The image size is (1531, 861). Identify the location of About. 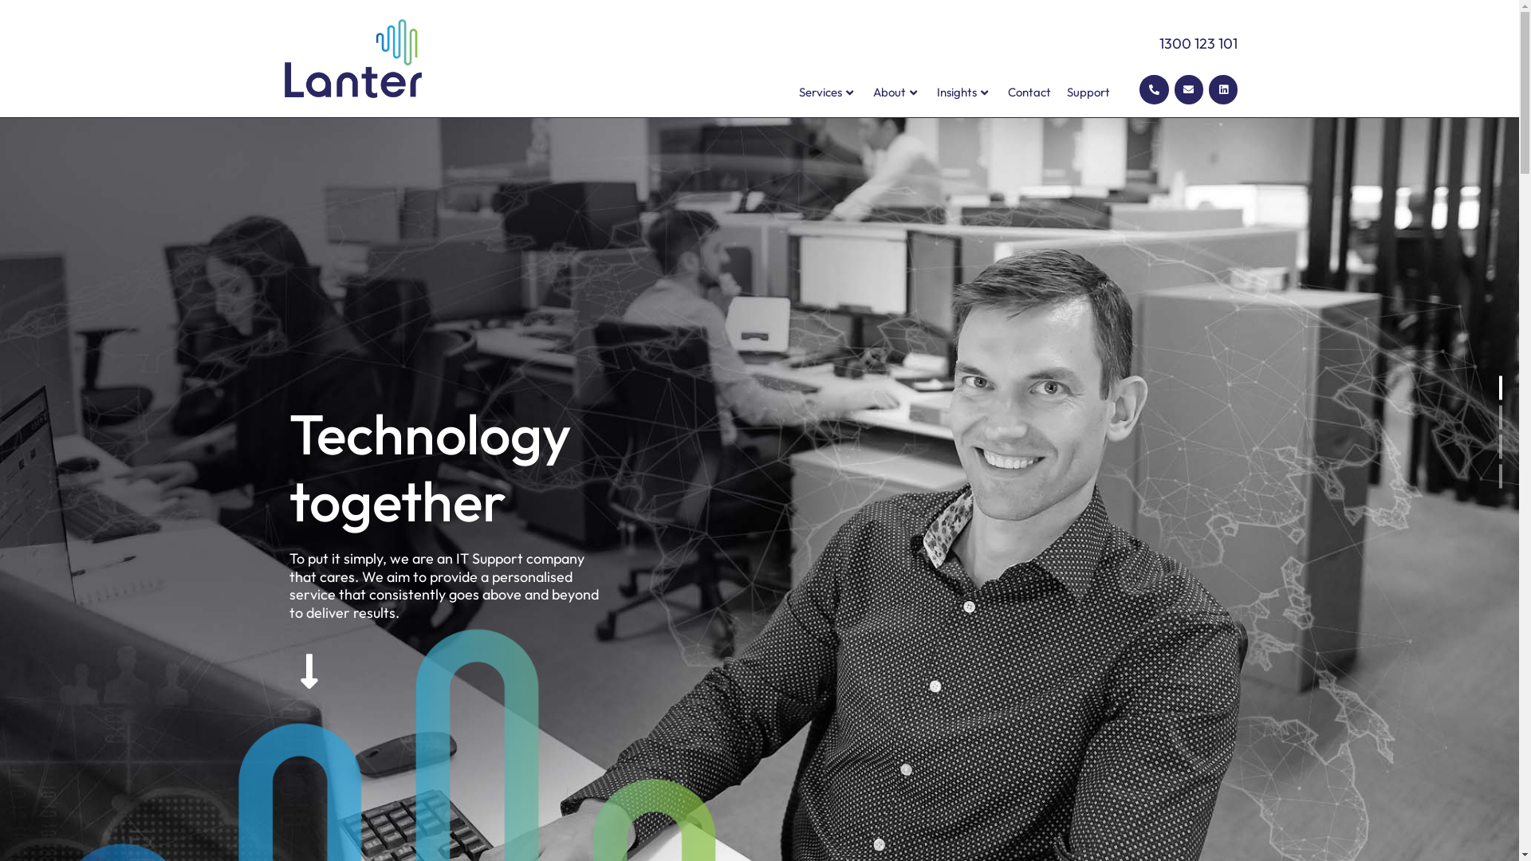
(897, 92).